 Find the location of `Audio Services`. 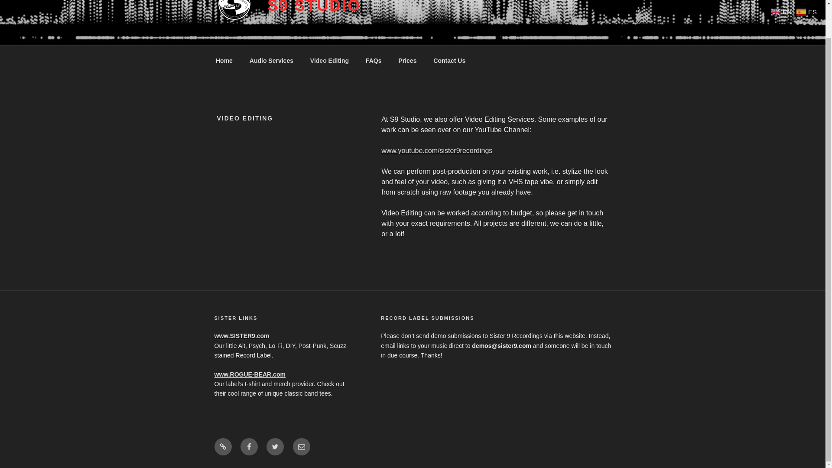

Audio Services is located at coordinates (271, 60).